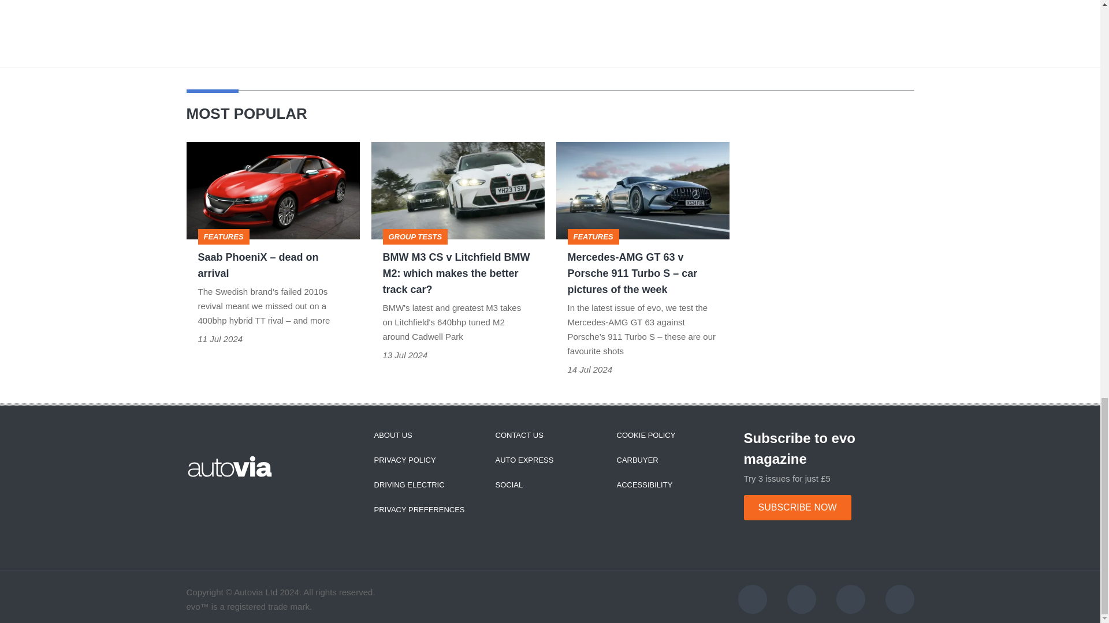 The height and width of the screenshot is (623, 1109). Describe the element at coordinates (646, 435) in the screenshot. I see `COOKIE POLICY` at that location.